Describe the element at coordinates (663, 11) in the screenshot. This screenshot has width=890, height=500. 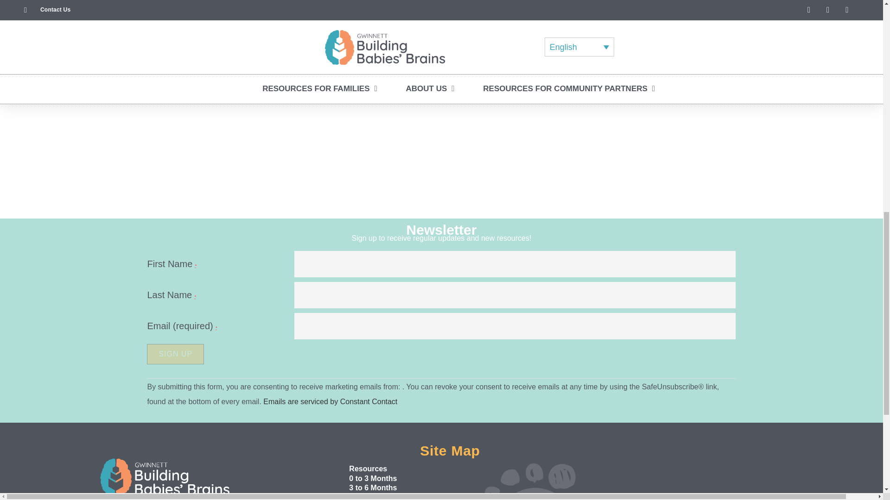
I see `Next Events` at that location.